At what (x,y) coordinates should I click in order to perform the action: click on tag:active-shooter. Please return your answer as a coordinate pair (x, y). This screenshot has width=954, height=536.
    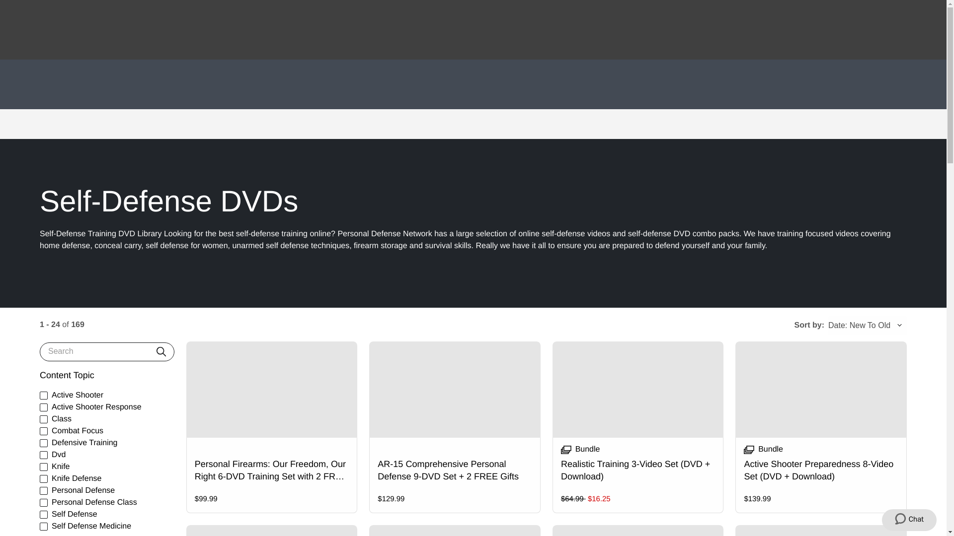
    Looking at the image, I should click on (44, 395).